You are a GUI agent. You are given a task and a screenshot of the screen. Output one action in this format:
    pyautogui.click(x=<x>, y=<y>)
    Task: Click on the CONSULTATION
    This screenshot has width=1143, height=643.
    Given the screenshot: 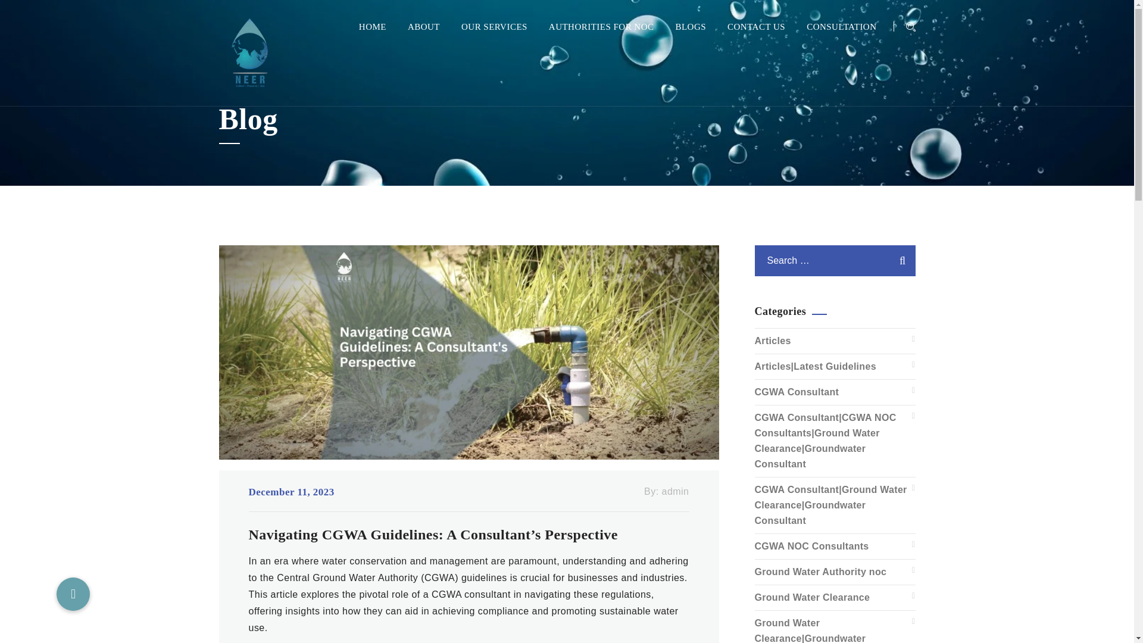 What is the action you would take?
    pyautogui.click(x=842, y=26)
    